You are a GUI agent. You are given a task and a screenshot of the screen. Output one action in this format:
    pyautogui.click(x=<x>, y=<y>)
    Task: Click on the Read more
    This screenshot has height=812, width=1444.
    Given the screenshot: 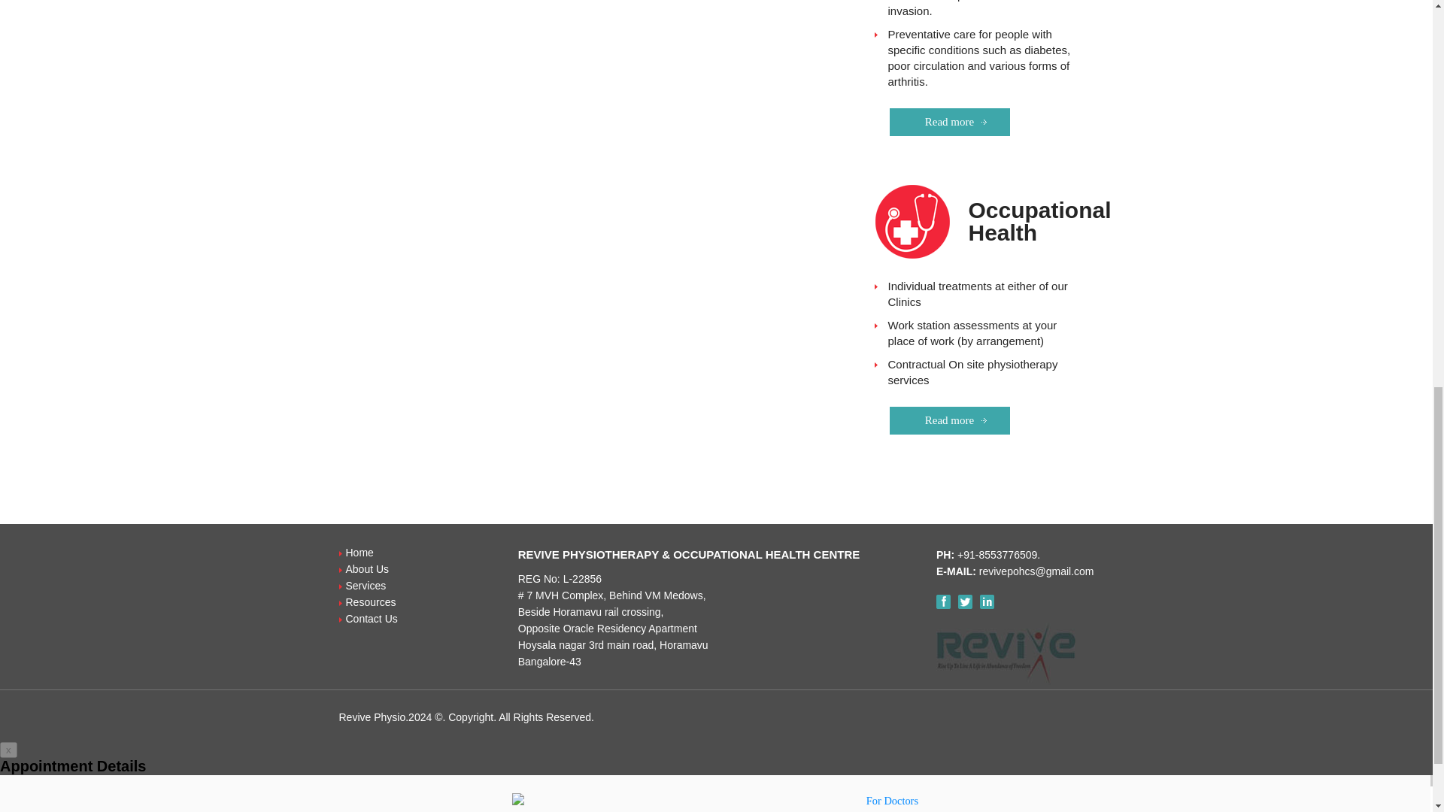 What is the action you would take?
    pyautogui.click(x=949, y=420)
    